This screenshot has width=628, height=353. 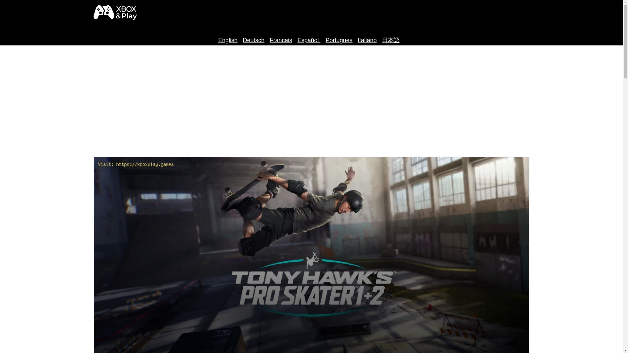 What do you see at coordinates (253, 40) in the screenshot?
I see `Deutsch` at bounding box center [253, 40].